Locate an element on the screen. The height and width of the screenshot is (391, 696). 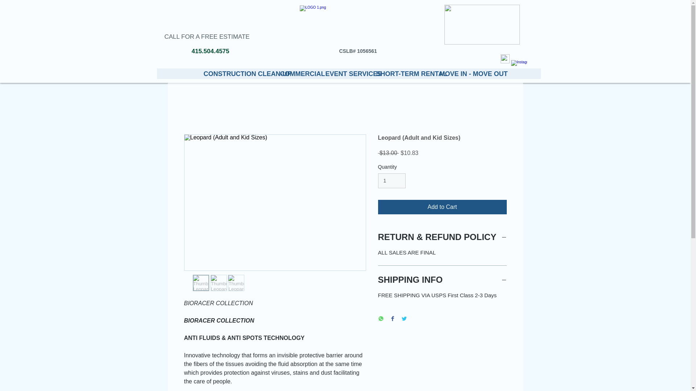
EVENT SERVICES is located at coordinates (345, 73).